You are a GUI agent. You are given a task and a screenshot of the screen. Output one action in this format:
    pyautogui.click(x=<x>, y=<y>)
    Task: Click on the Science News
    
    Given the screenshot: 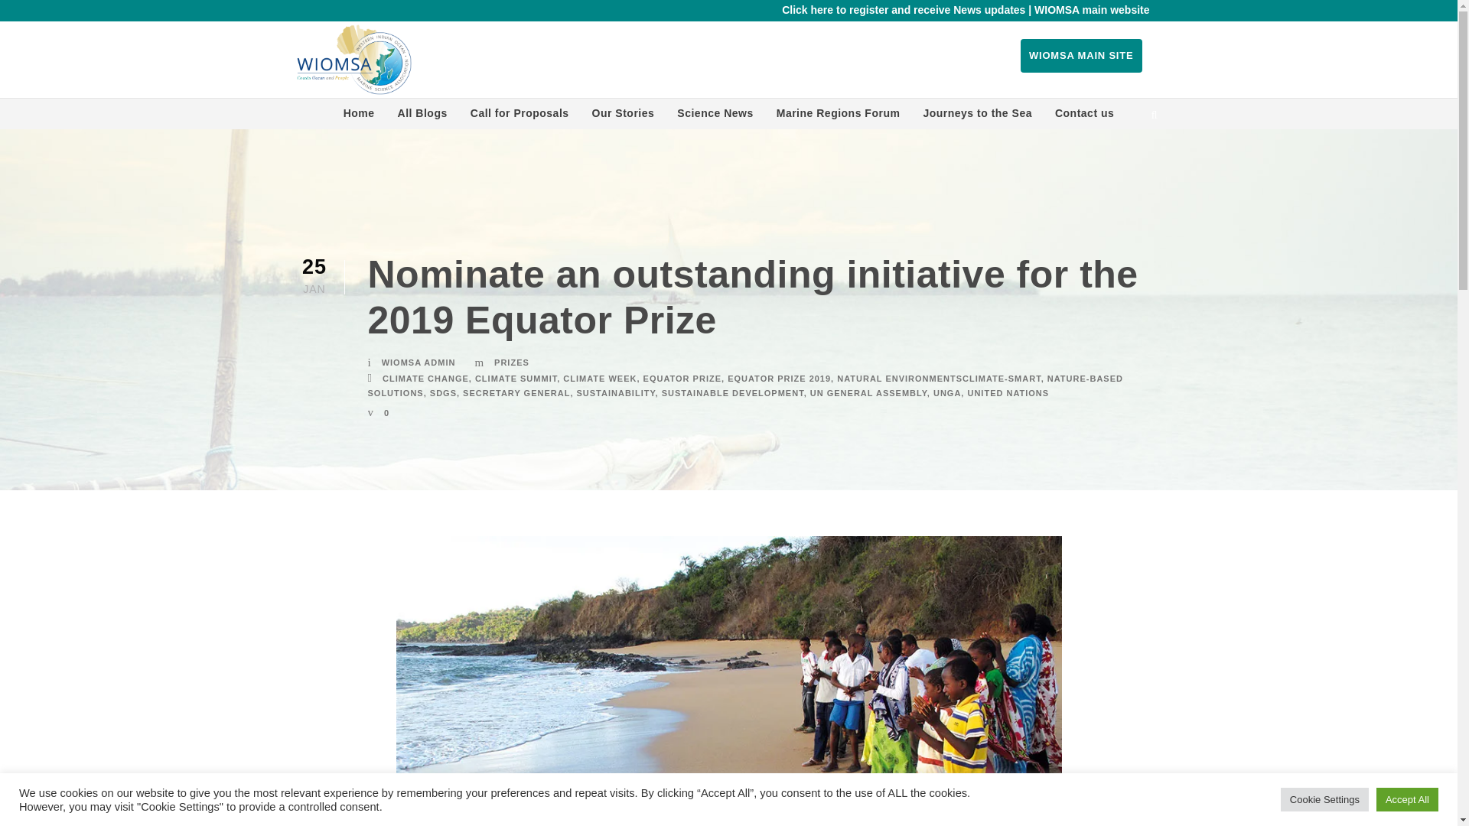 What is the action you would take?
    pyautogui.click(x=715, y=116)
    